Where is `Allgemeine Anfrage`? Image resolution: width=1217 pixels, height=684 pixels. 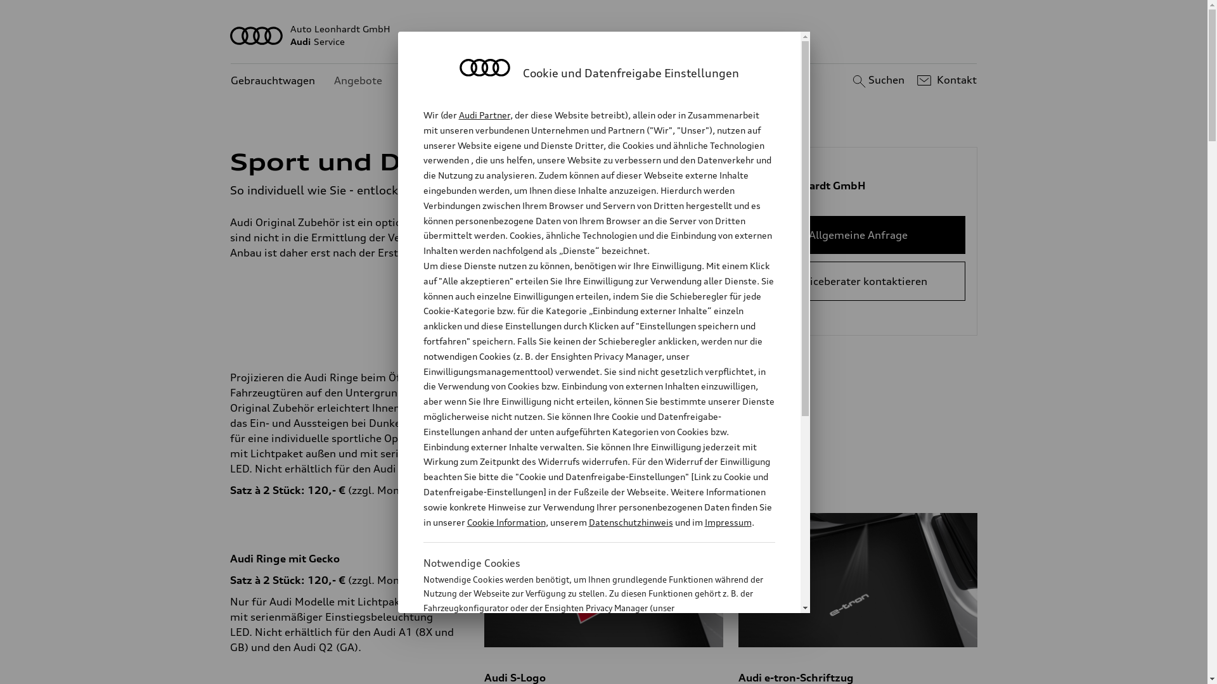 Allgemeine Anfrage is located at coordinates (858, 235).